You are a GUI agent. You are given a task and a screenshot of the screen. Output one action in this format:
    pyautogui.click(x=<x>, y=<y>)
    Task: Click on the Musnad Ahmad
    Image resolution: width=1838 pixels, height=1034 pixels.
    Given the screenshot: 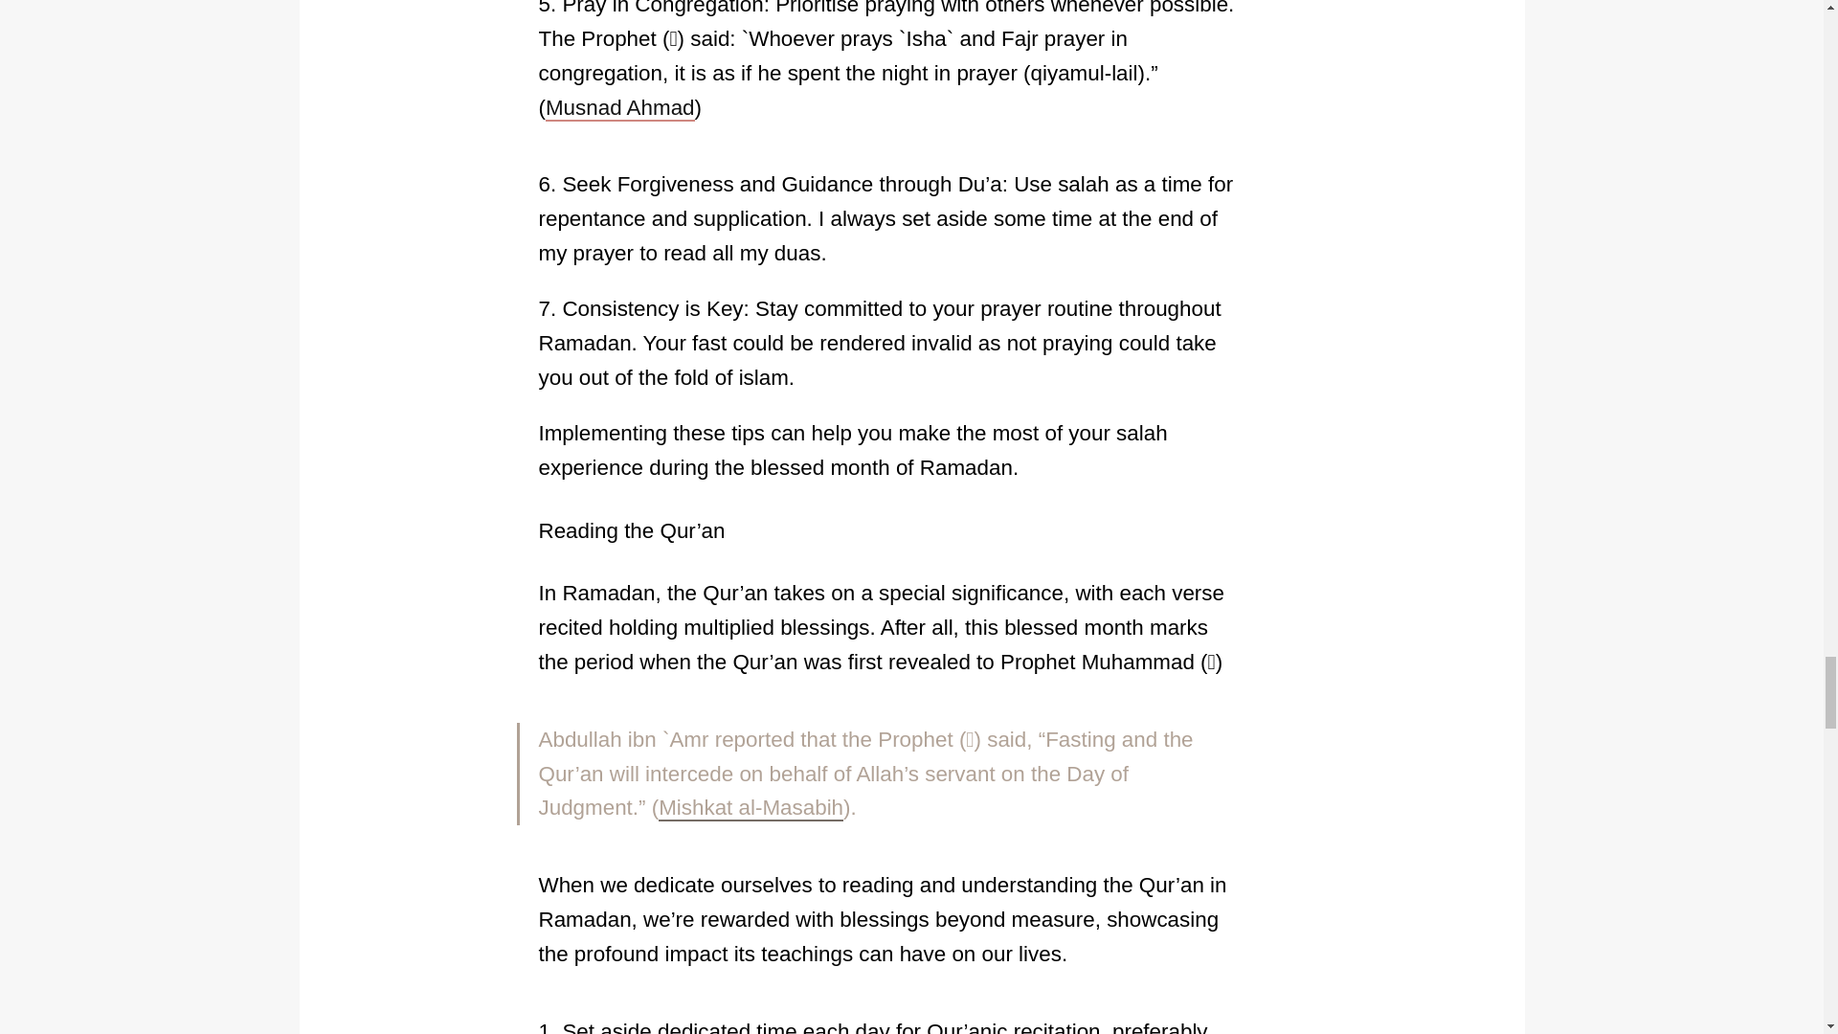 What is the action you would take?
    pyautogui.click(x=620, y=109)
    